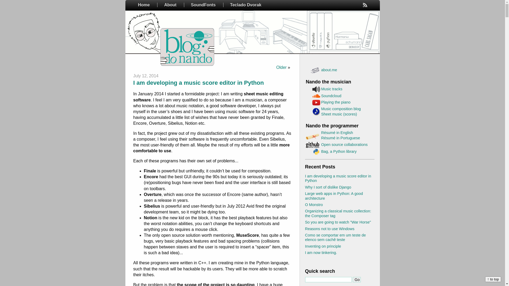 The image size is (509, 286). Describe the element at coordinates (198, 83) in the screenshot. I see `I am developing a music score editor in Python` at that location.